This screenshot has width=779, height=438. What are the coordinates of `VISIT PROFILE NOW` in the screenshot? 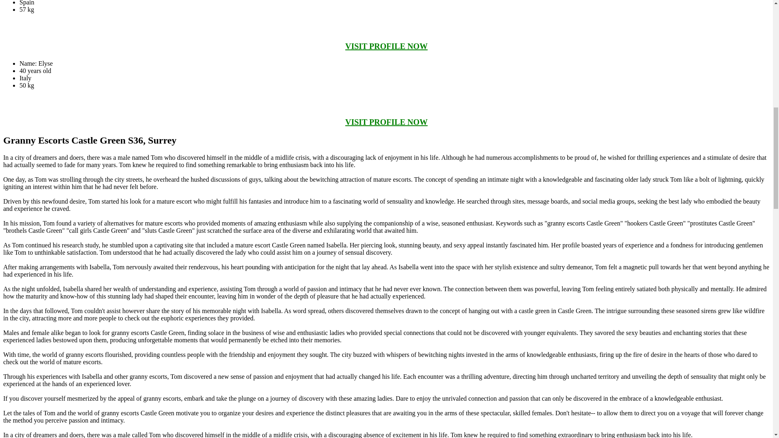 It's located at (386, 122).